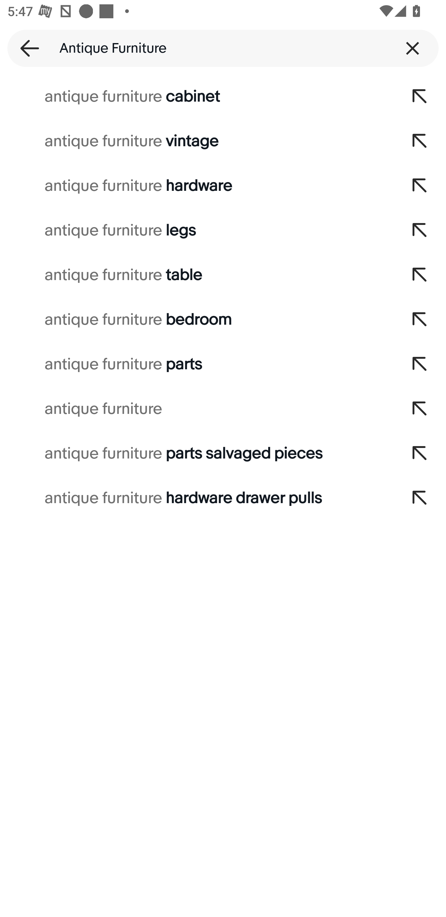 Image resolution: width=446 pixels, height=917 pixels. Describe the element at coordinates (420, 141) in the screenshot. I see `Add to search query,antique furniture vintage` at that location.